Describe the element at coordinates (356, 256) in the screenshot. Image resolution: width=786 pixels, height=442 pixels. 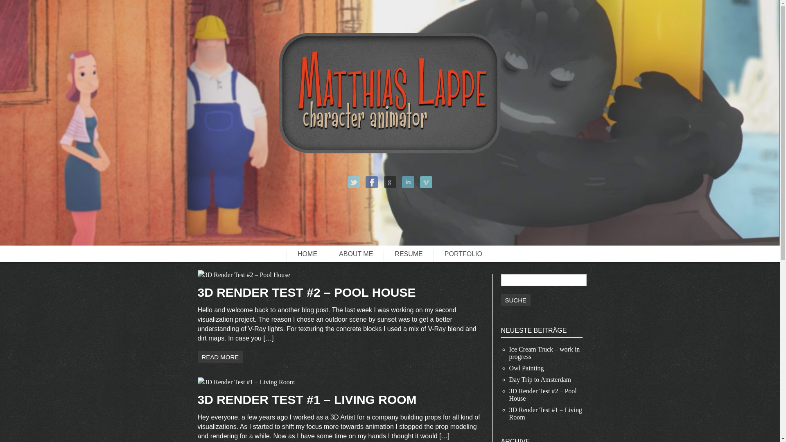
I see `ABOUT ME` at that location.